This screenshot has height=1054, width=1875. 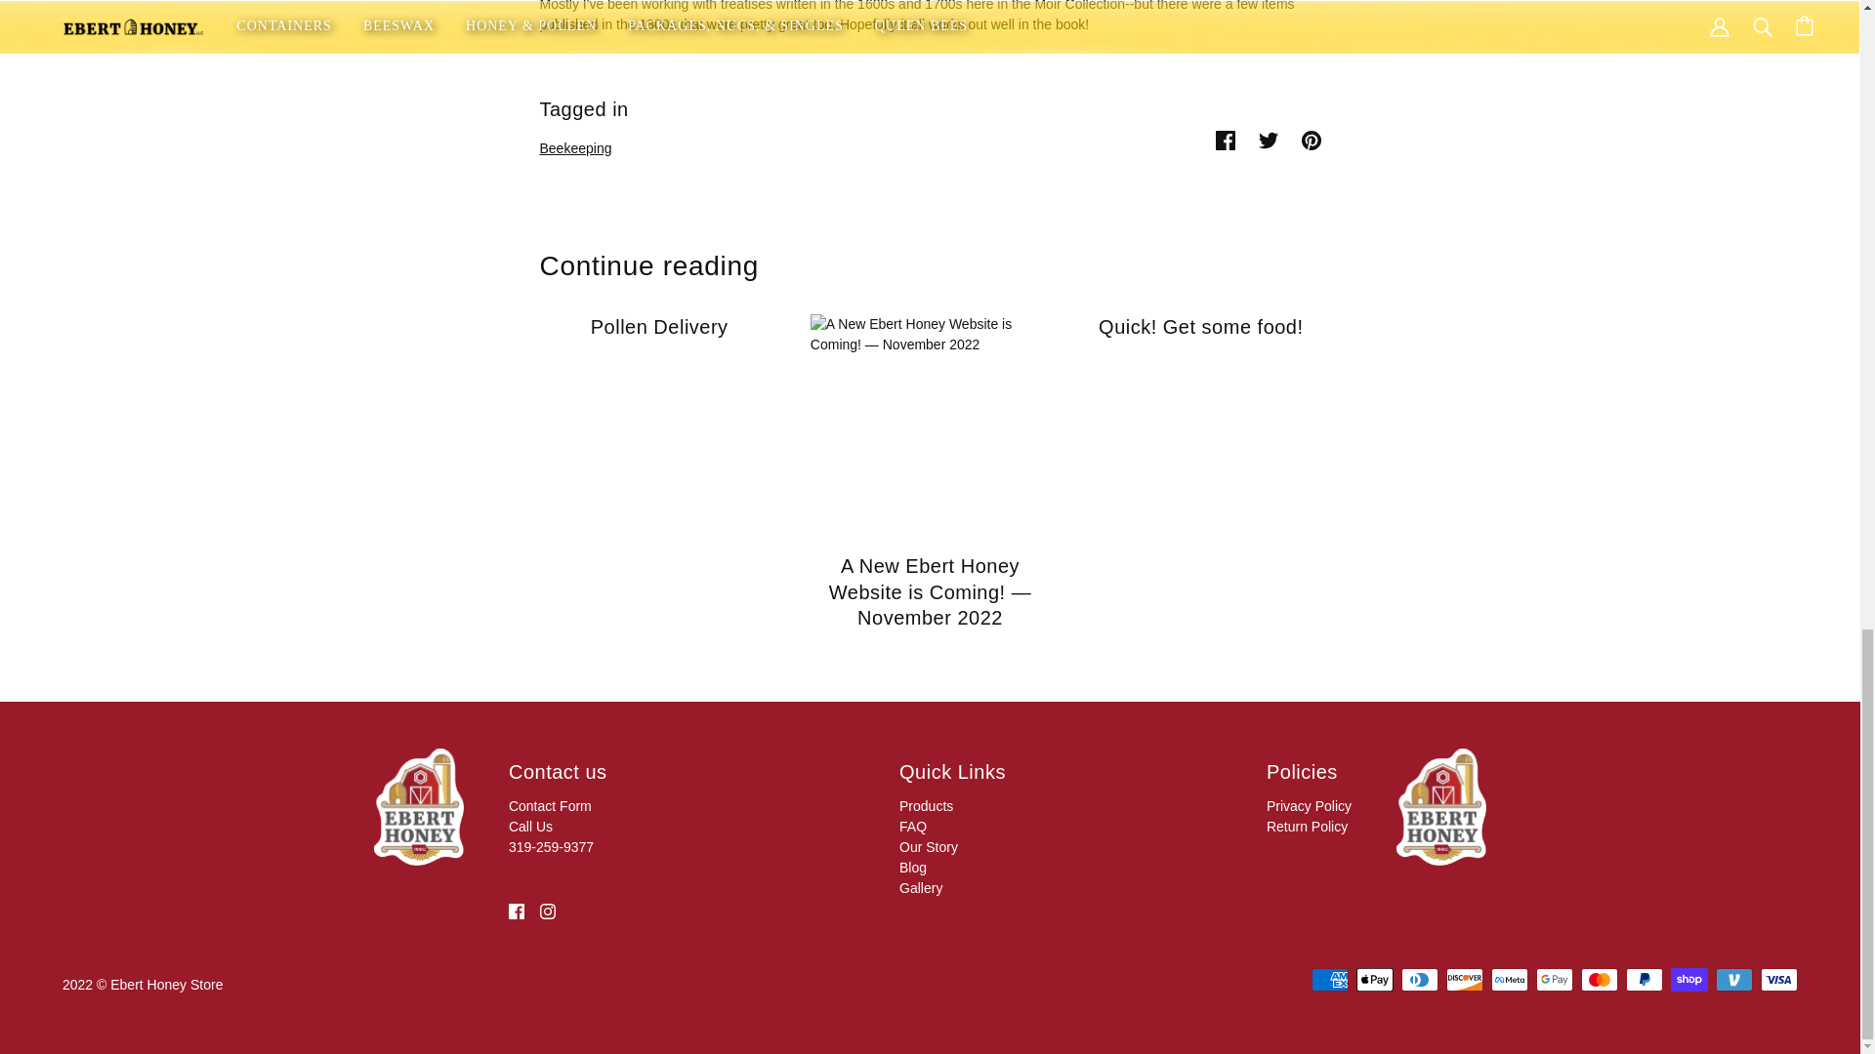 What do you see at coordinates (921, 888) in the screenshot?
I see `Gallery` at bounding box center [921, 888].